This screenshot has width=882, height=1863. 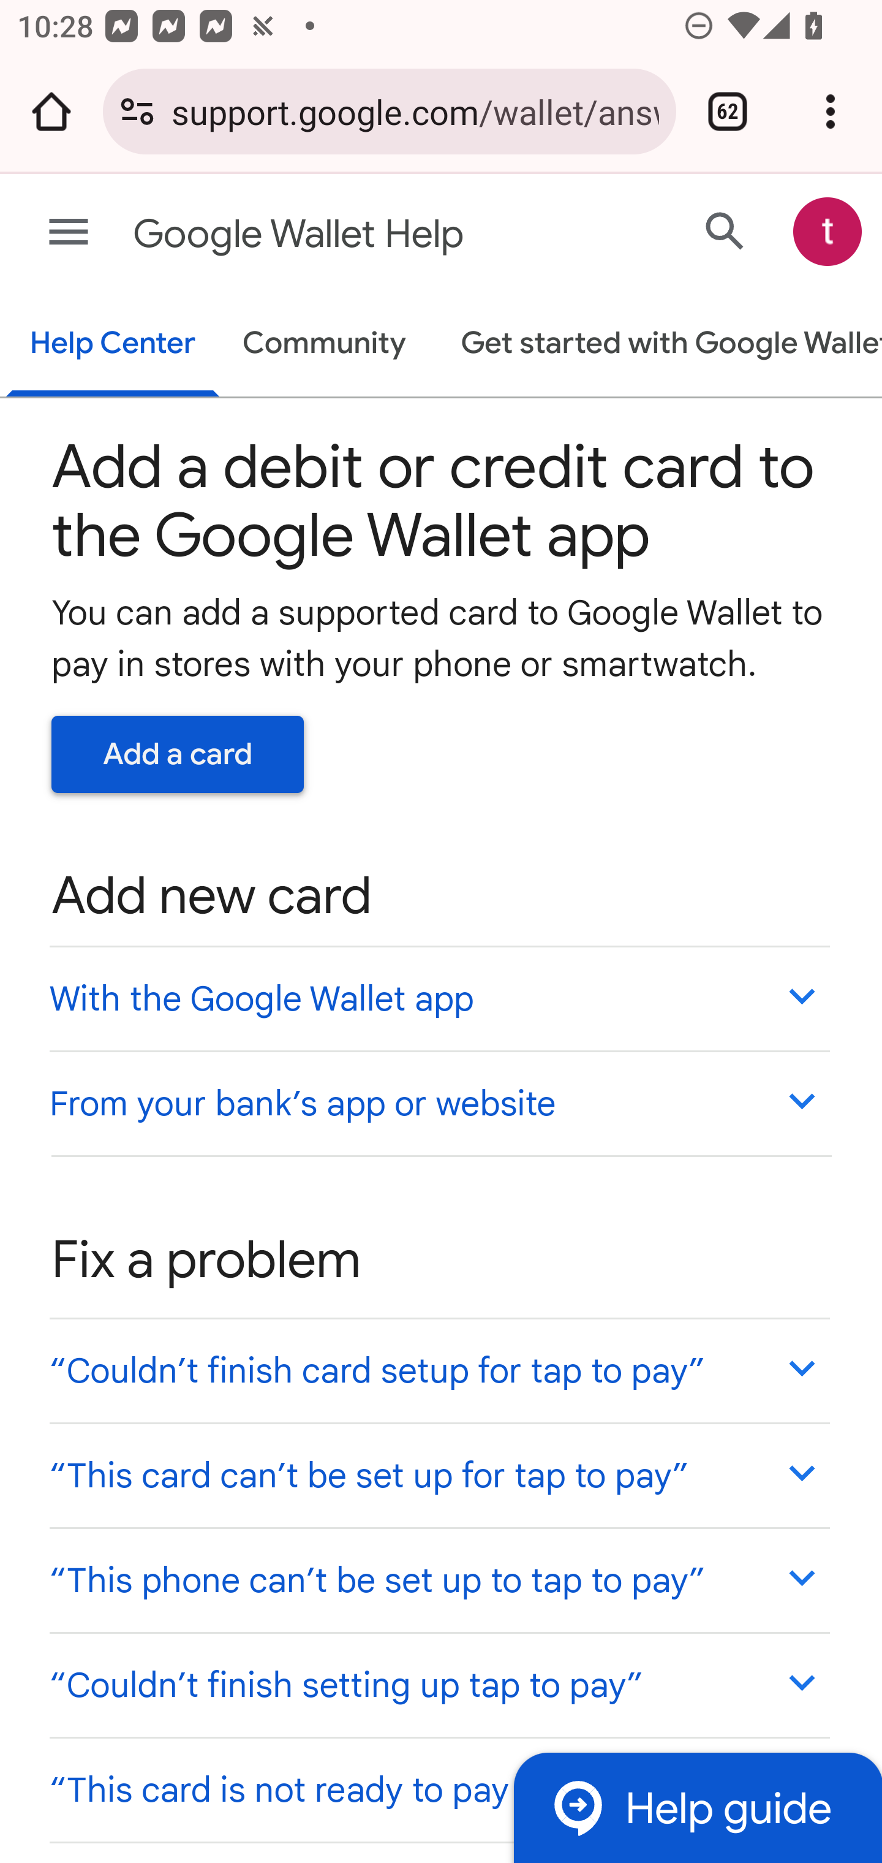 What do you see at coordinates (725, 230) in the screenshot?
I see `Search Help Center` at bounding box center [725, 230].